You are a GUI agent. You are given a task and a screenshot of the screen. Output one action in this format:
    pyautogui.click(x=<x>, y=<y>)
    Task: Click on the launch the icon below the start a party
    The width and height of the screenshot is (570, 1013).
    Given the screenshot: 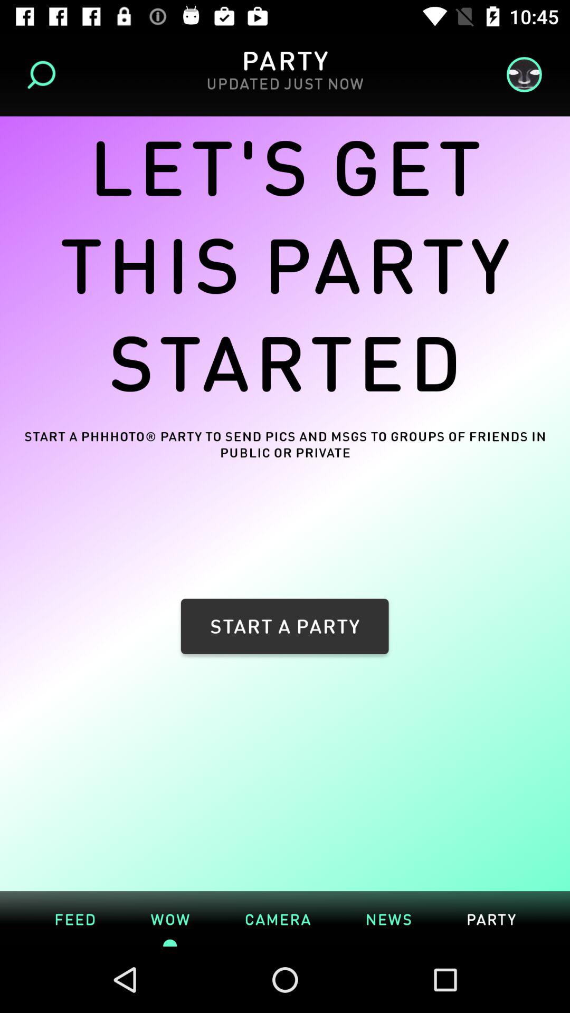 What is the action you would take?
    pyautogui.click(x=285, y=885)
    